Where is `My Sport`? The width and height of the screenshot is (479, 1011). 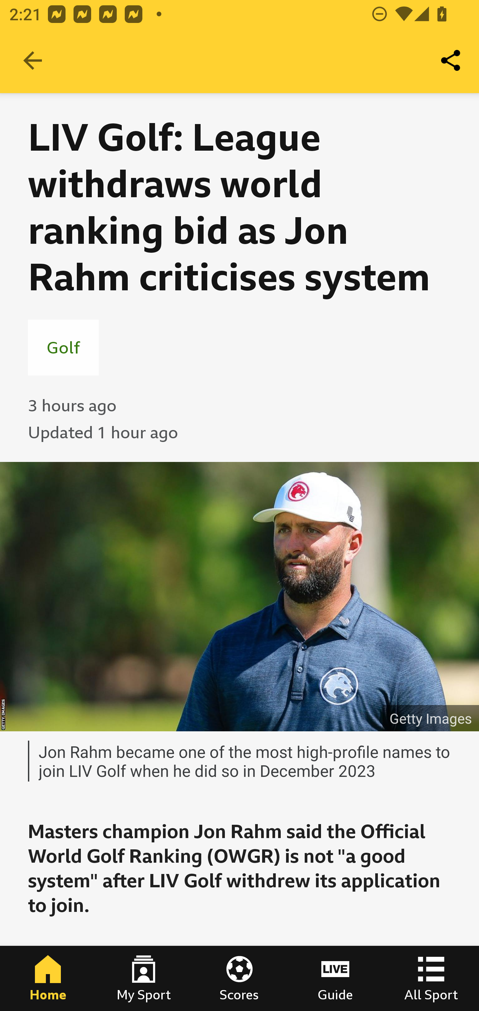 My Sport is located at coordinates (144, 978).